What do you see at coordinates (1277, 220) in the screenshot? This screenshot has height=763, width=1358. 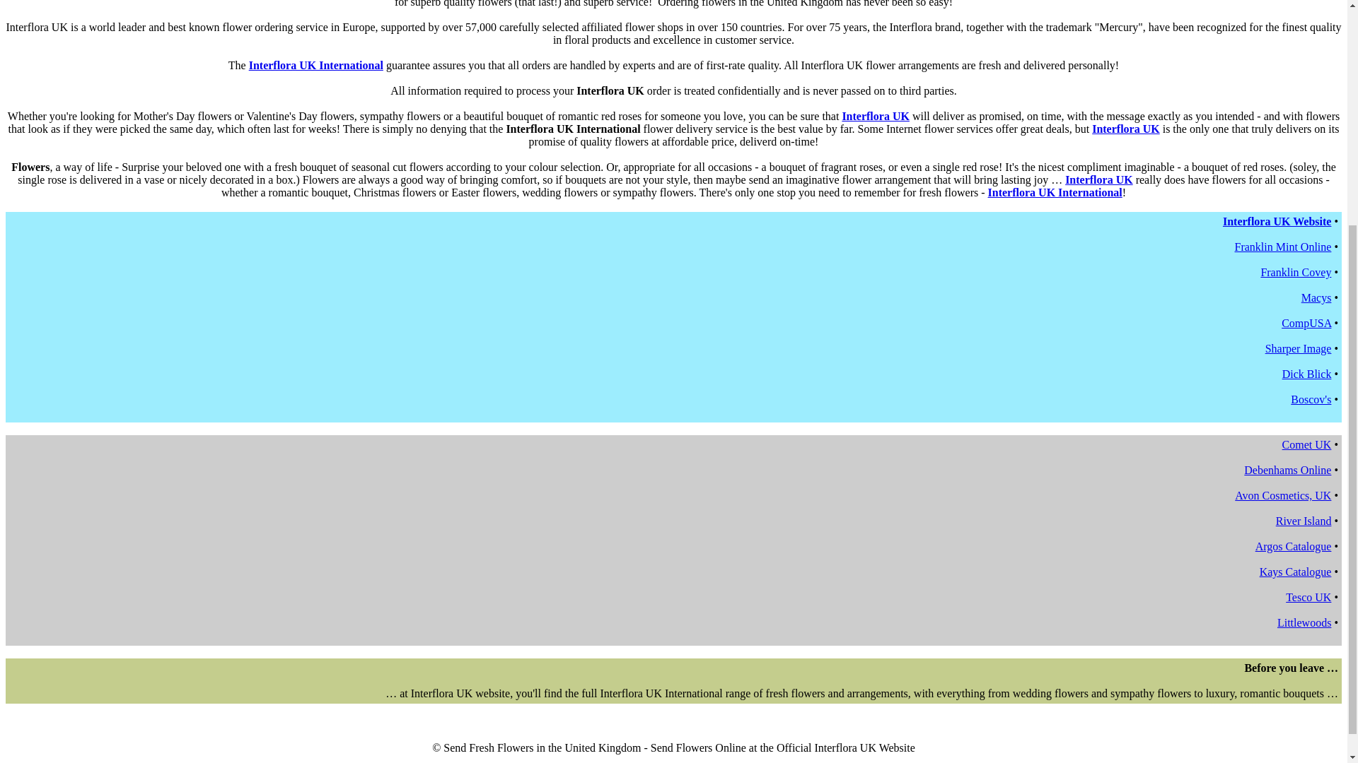 I see `Interflora UK Website` at bounding box center [1277, 220].